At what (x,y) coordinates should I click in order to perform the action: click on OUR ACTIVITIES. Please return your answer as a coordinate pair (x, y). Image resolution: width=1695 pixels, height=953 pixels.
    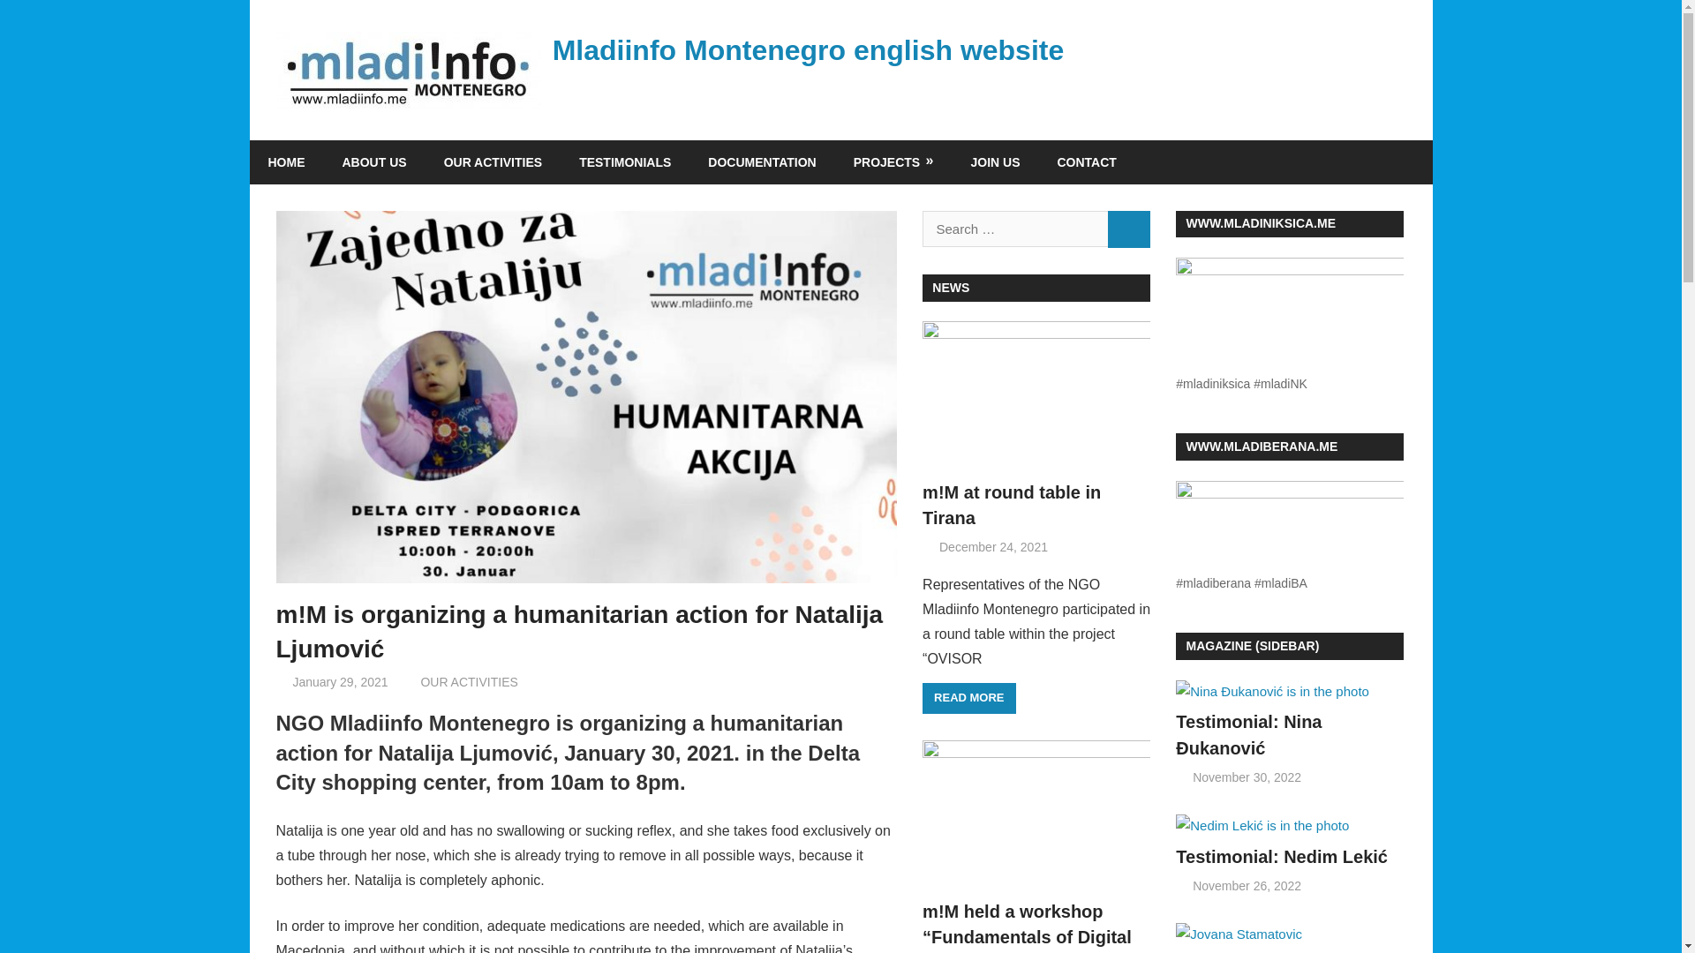
    Looking at the image, I should click on (493, 162).